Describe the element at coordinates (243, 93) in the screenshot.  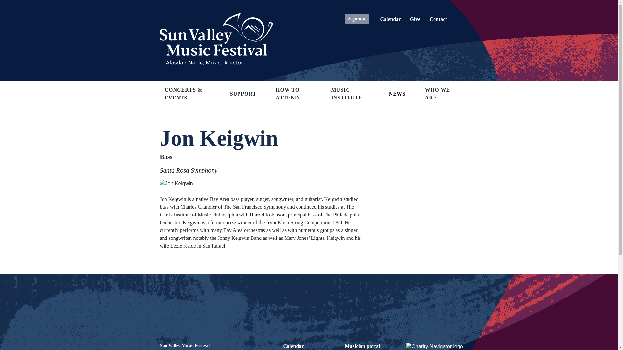
I see `SUPPORT` at that location.